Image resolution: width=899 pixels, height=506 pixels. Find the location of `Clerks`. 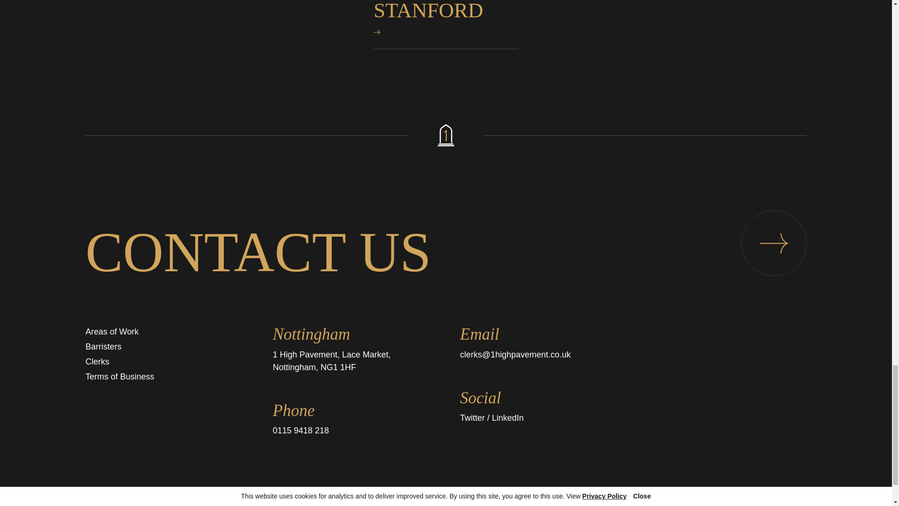

Clerks is located at coordinates (97, 362).